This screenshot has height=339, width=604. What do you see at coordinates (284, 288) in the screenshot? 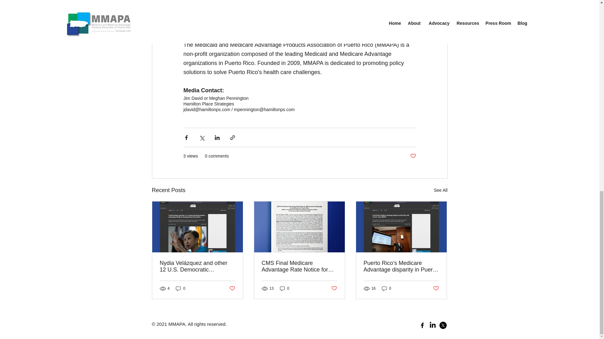
I see `0` at bounding box center [284, 288].